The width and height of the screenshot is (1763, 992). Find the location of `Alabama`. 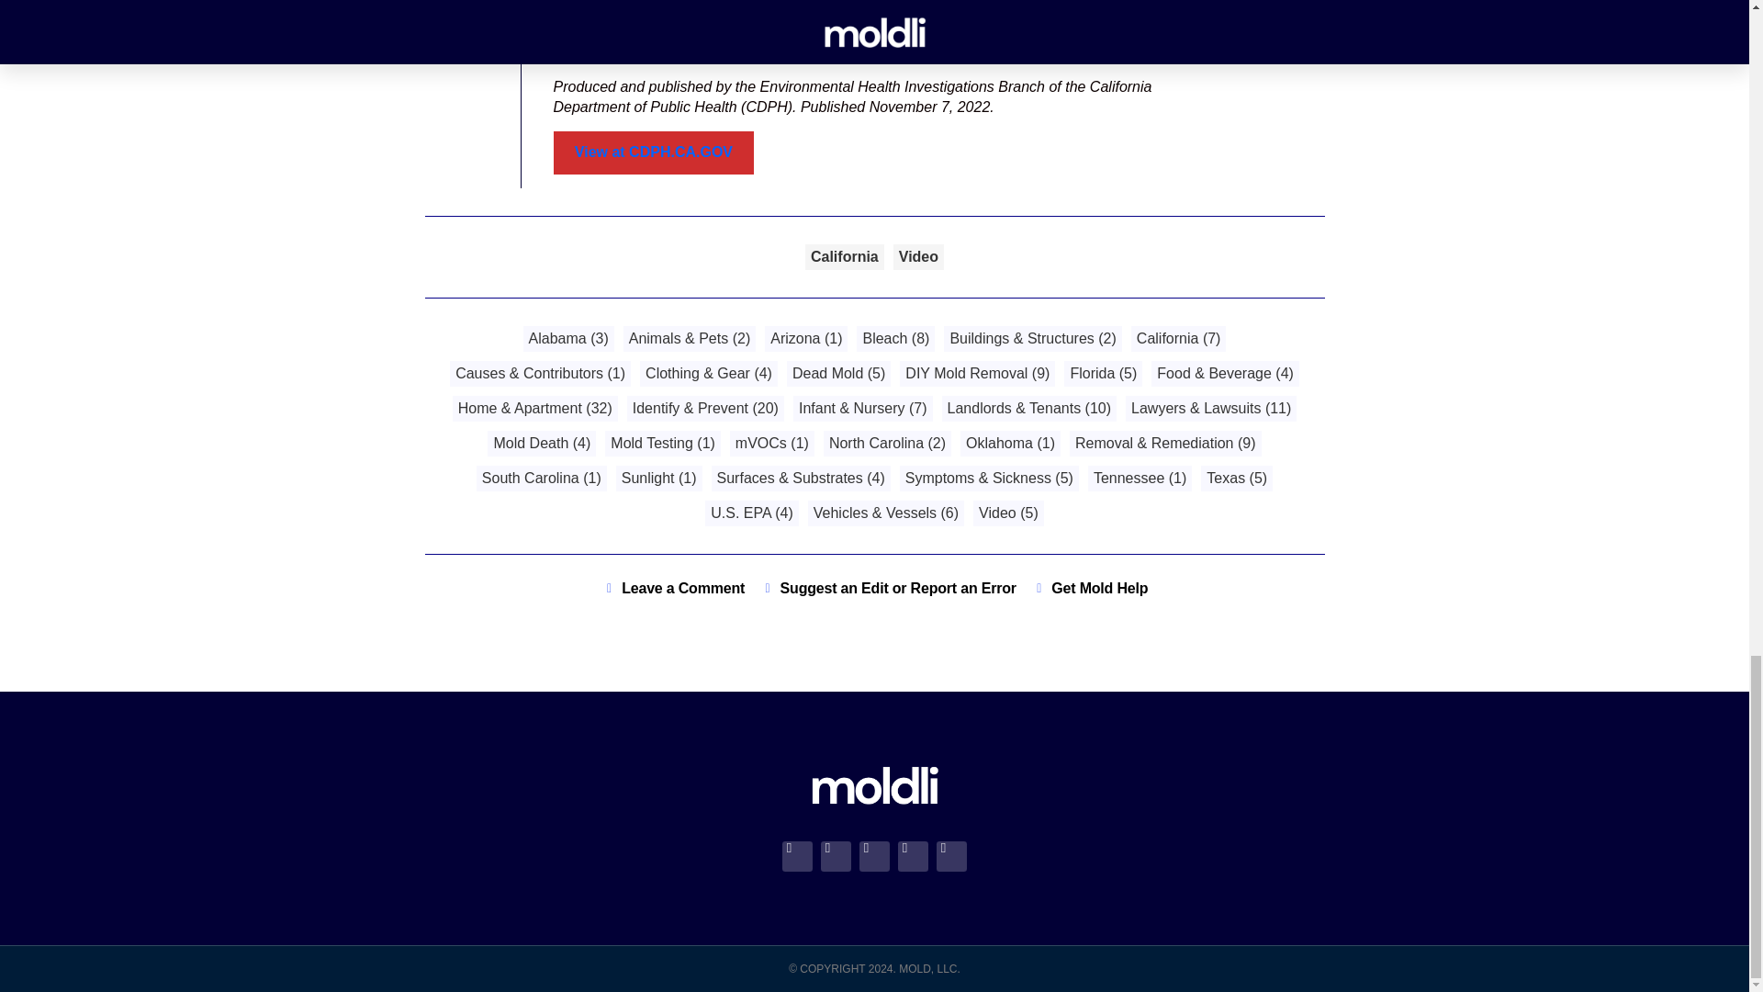

Alabama is located at coordinates (568, 338).